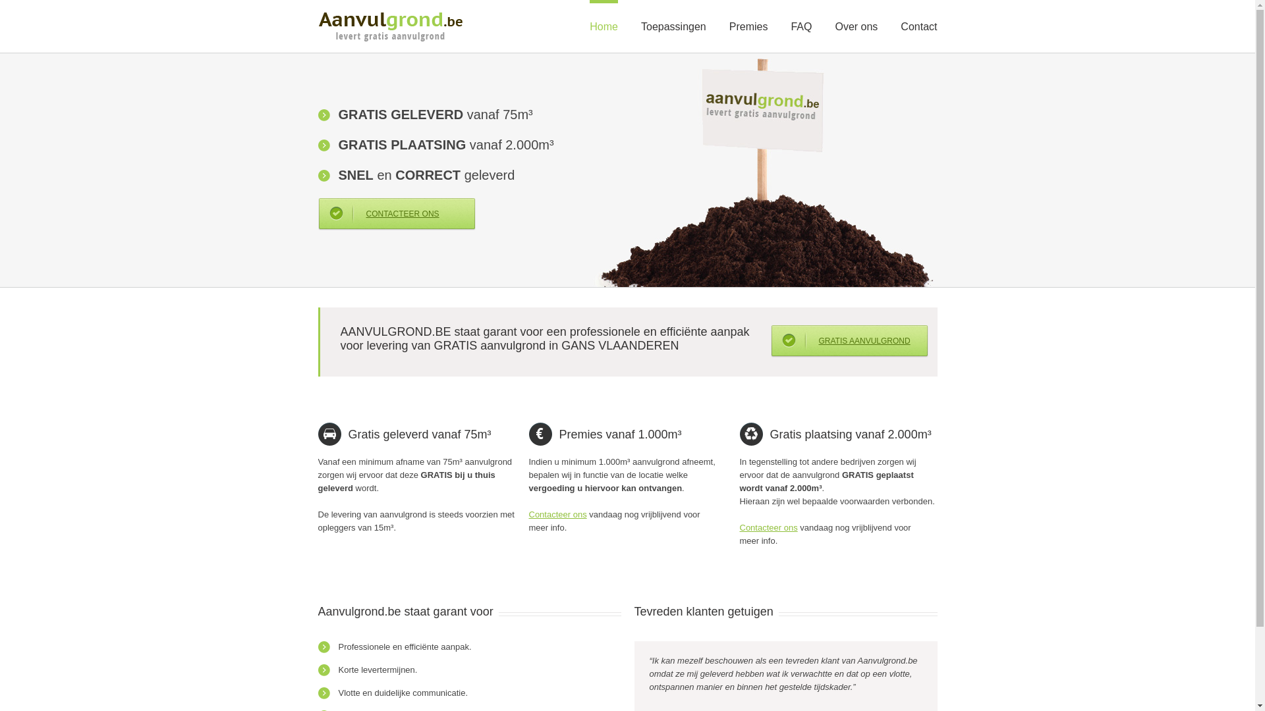  Describe the element at coordinates (604, 16) in the screenshot. I see `Home` at that location.